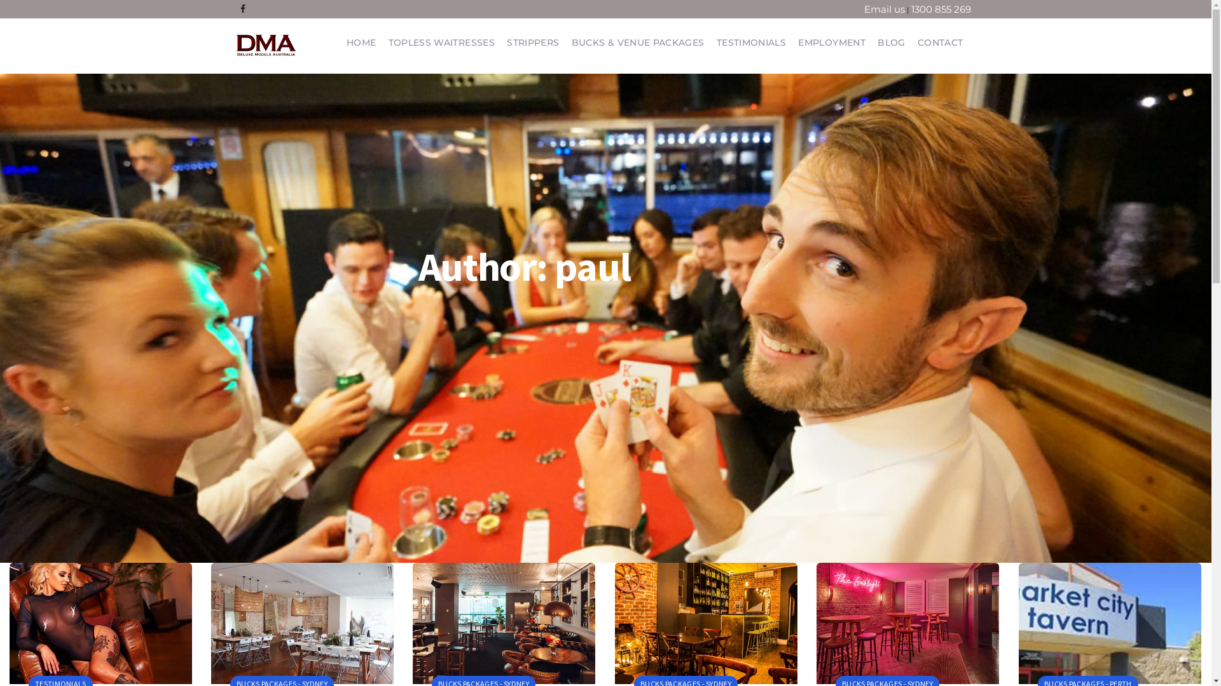 The width and height of the screenshot is (1221, 686). Describe the element at coordinates (533, 43) in the screenshot. I see `STRIPPERS` at that location.